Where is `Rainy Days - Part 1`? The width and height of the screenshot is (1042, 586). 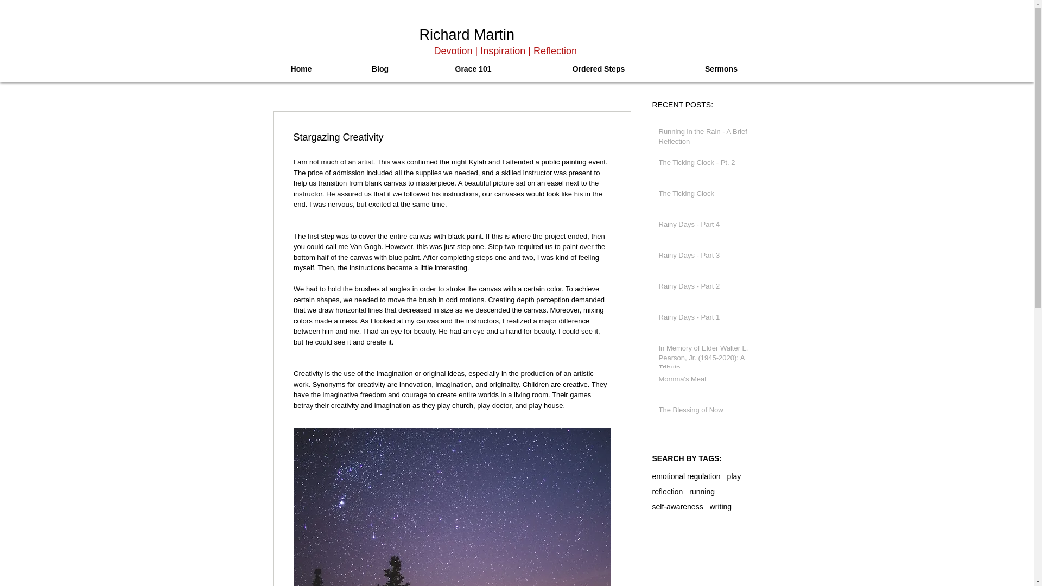
Rainy Days - Part 1 is located at coordinates (708, 319).